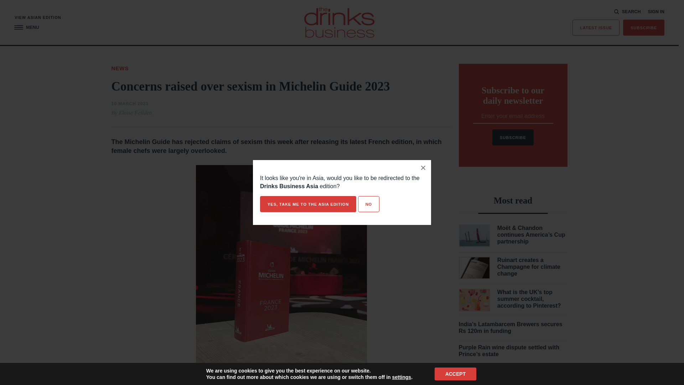 The image size is (684, 385). I want to click on SUBSCRIBE, so click(643, 28).